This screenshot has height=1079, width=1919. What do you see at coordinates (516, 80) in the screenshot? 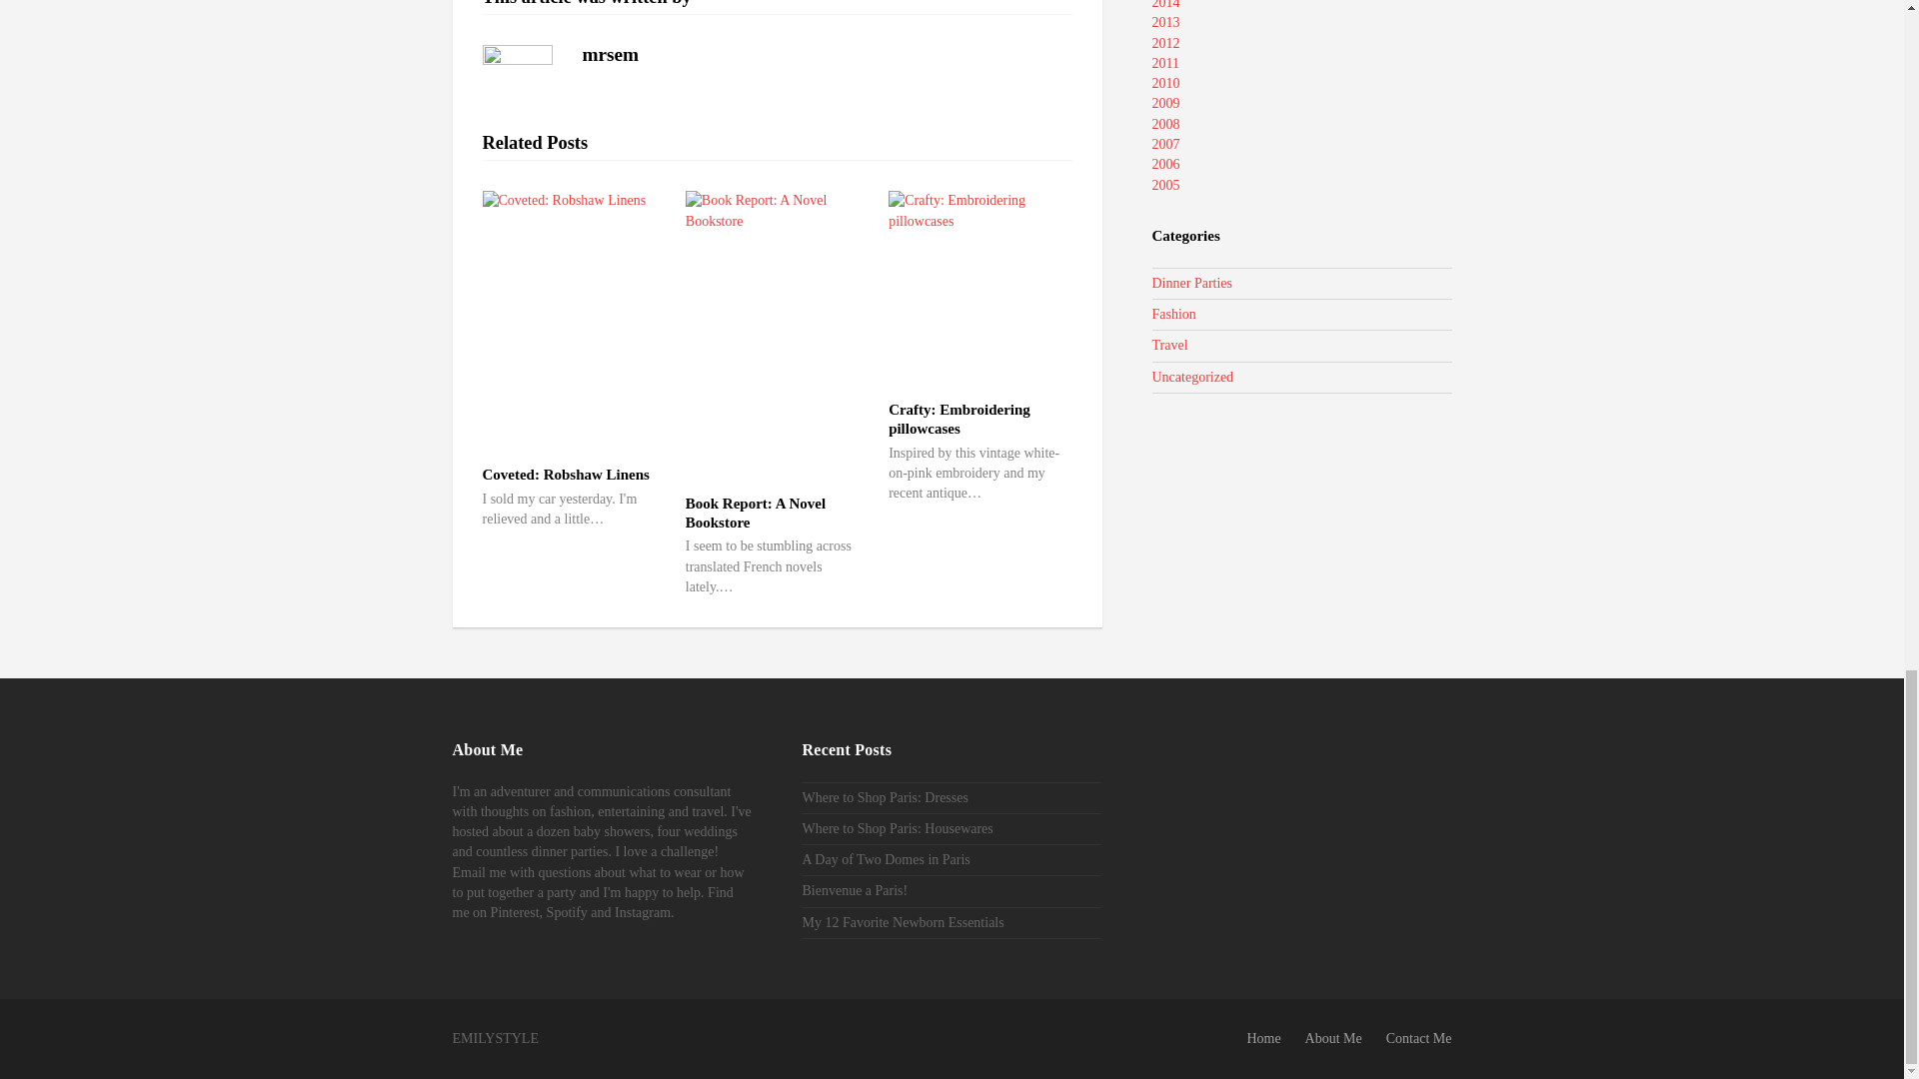
I see `Visit Author Page` at bounding box center [516, 80].